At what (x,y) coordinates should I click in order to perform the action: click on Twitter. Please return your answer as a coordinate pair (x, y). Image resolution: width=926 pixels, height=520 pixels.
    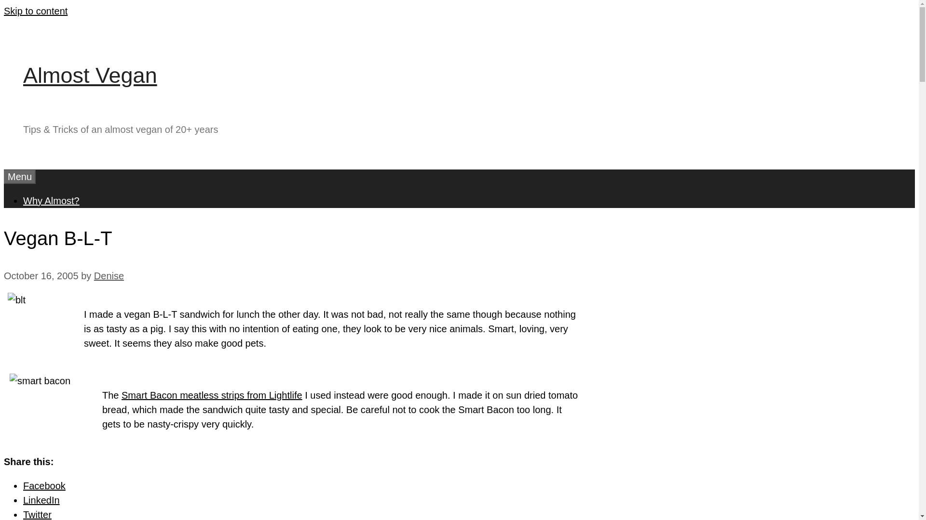
    Looking at the image, I should click on (38, 515).